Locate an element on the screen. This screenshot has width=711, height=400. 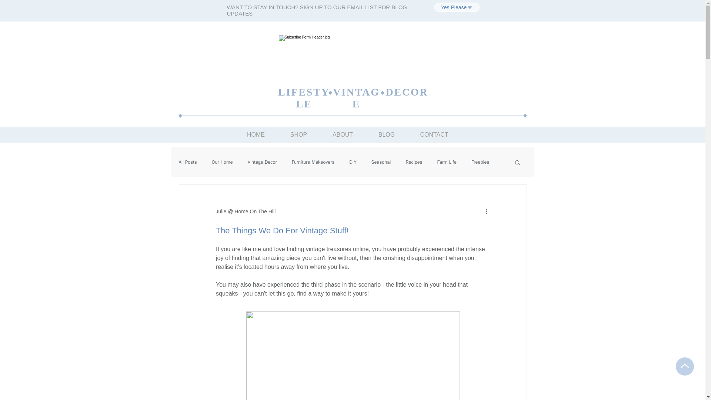
ABOUT is located at coordinates (343, 134).